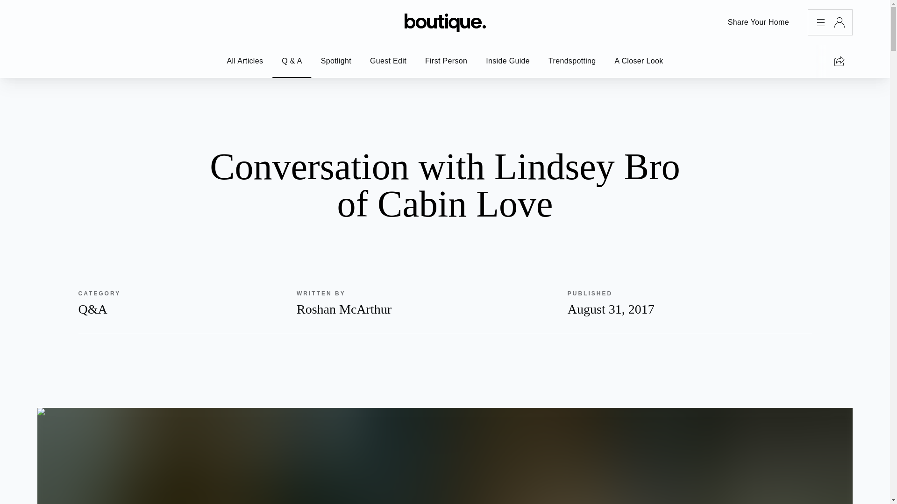 This screenshot has width=897, height=504. Describe the element at coordinates (446, 61) in the screenshot. I see `Spotlight` at that location.